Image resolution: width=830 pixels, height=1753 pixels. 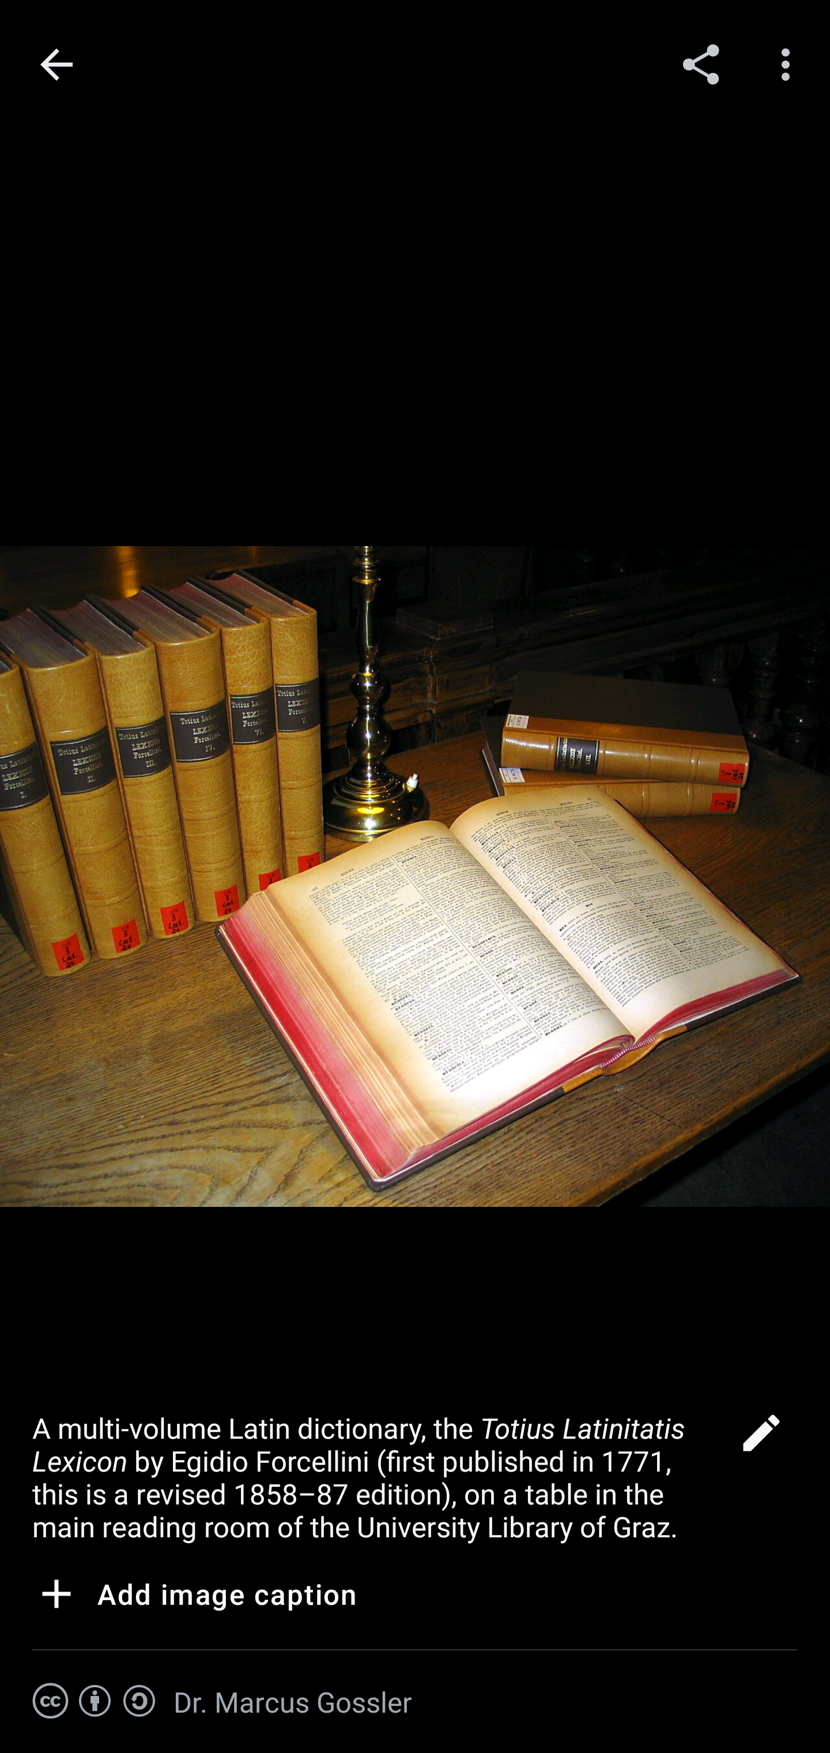 I want to click on Share, so click(x=701, y=63).